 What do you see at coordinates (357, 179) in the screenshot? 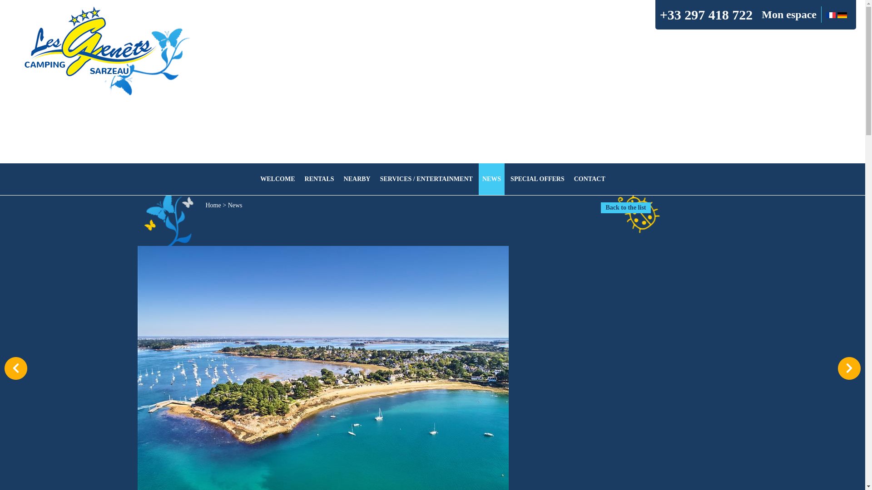
I see `NEARBY` at bounding box center [357, 179].